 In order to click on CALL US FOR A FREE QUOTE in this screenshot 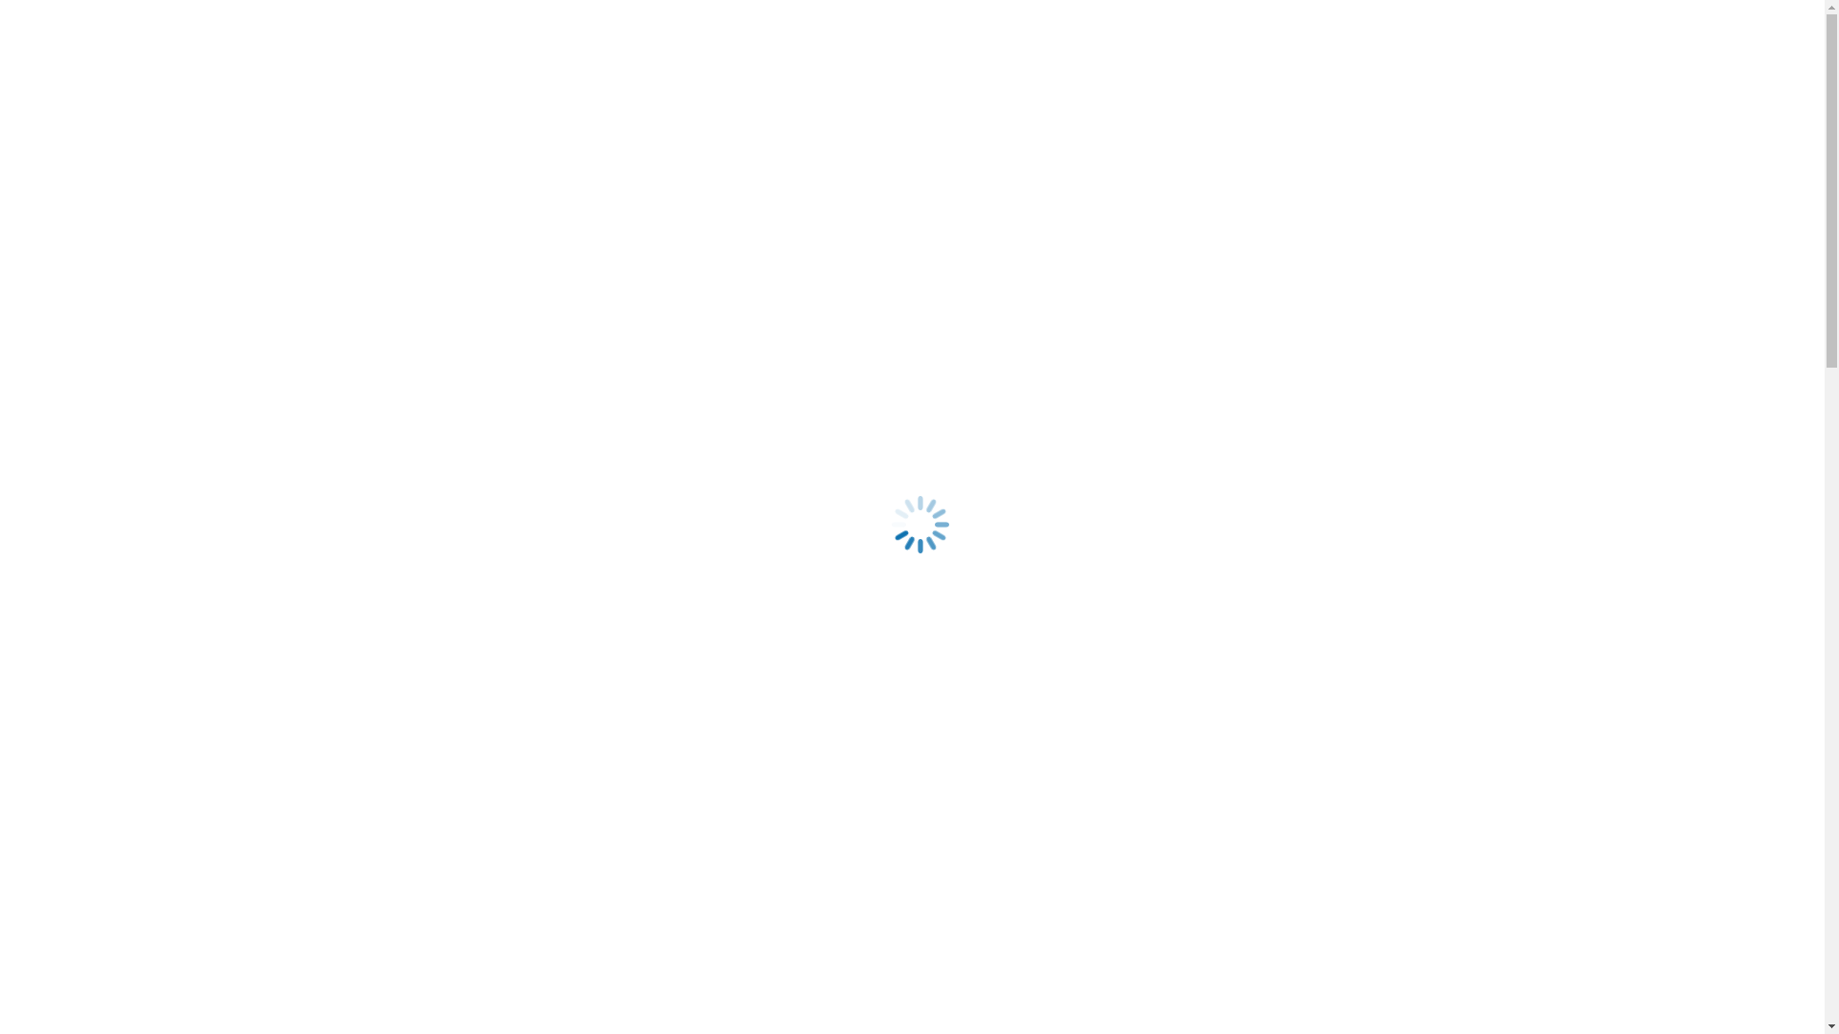, I will do `click(242, 163)`.